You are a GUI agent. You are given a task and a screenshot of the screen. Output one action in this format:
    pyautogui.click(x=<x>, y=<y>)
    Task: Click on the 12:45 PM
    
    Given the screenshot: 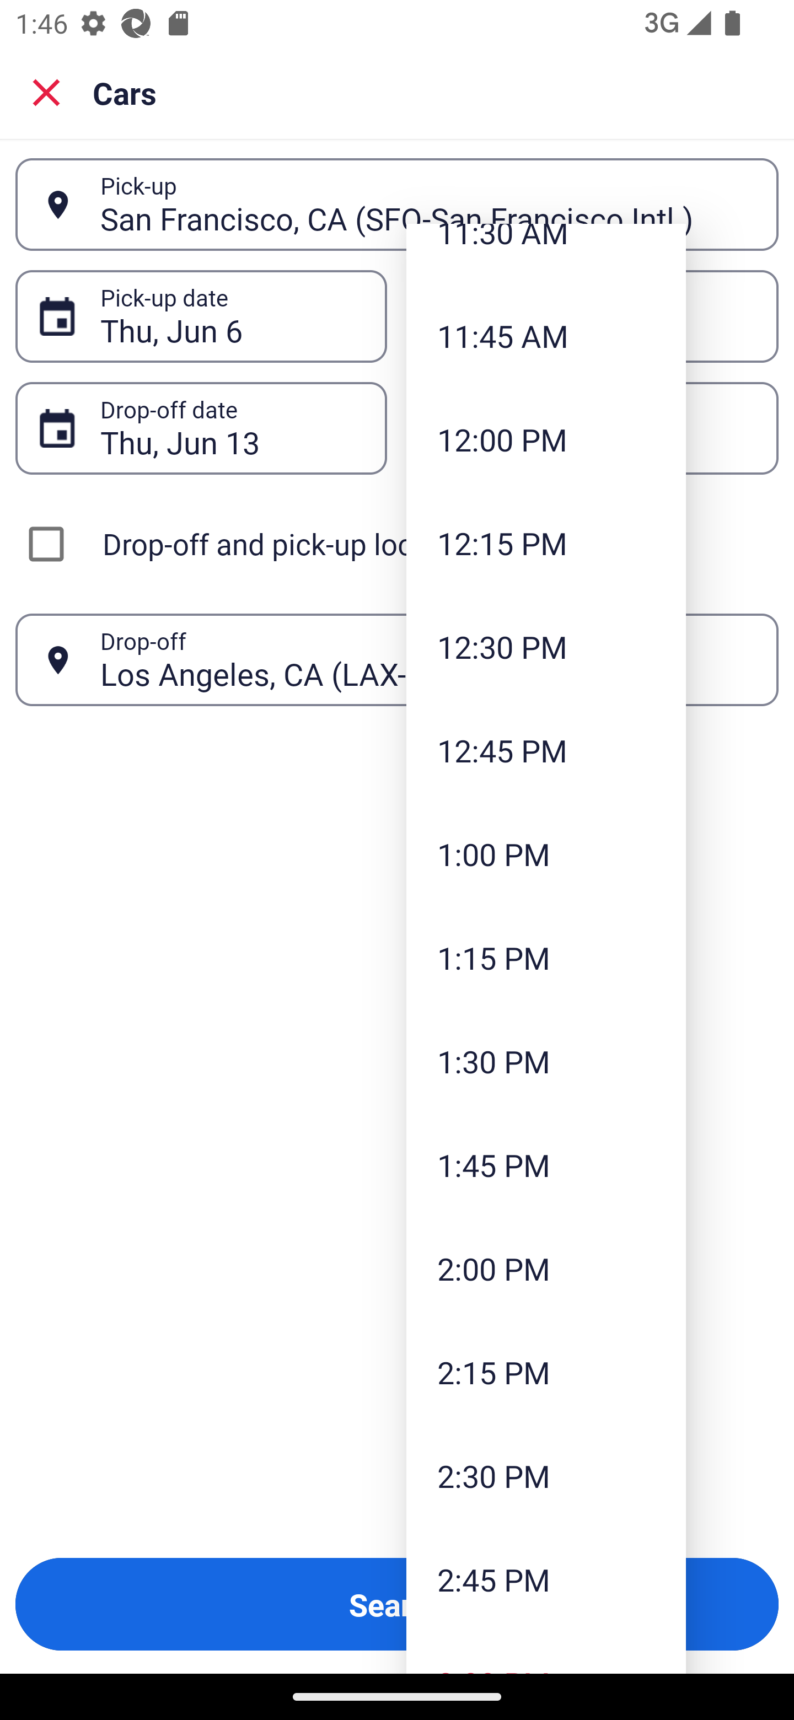 What is the action you would take?
    pyautogui.click(x=546, y=750)
    